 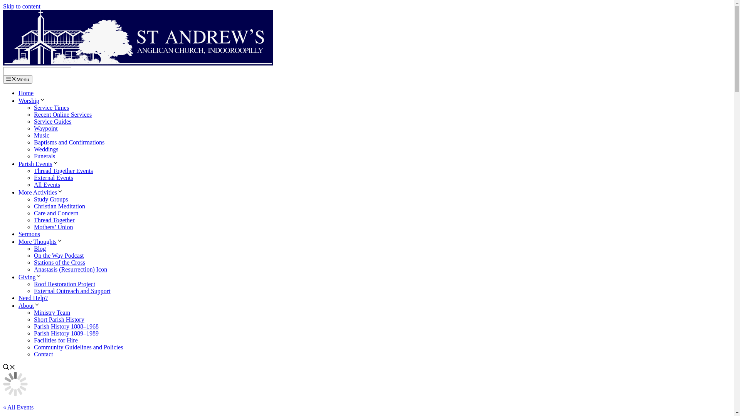 I want to click on Service Guides, so click(x=52, y=122).